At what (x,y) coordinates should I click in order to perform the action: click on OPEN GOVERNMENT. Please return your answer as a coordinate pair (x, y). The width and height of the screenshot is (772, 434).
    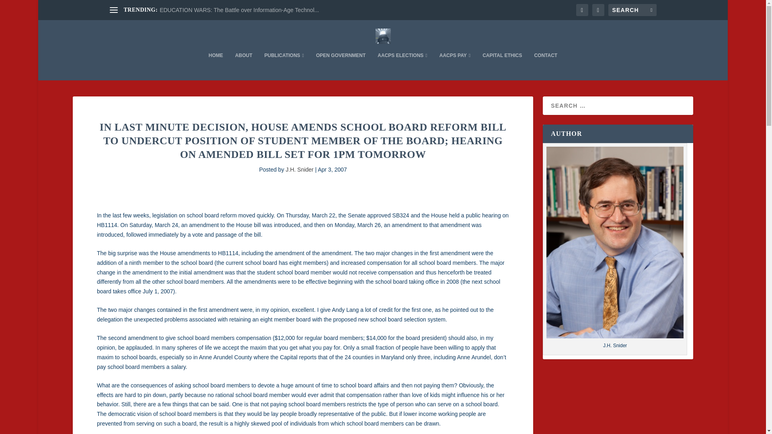
    Looking at the image, I should click on (340, 66).